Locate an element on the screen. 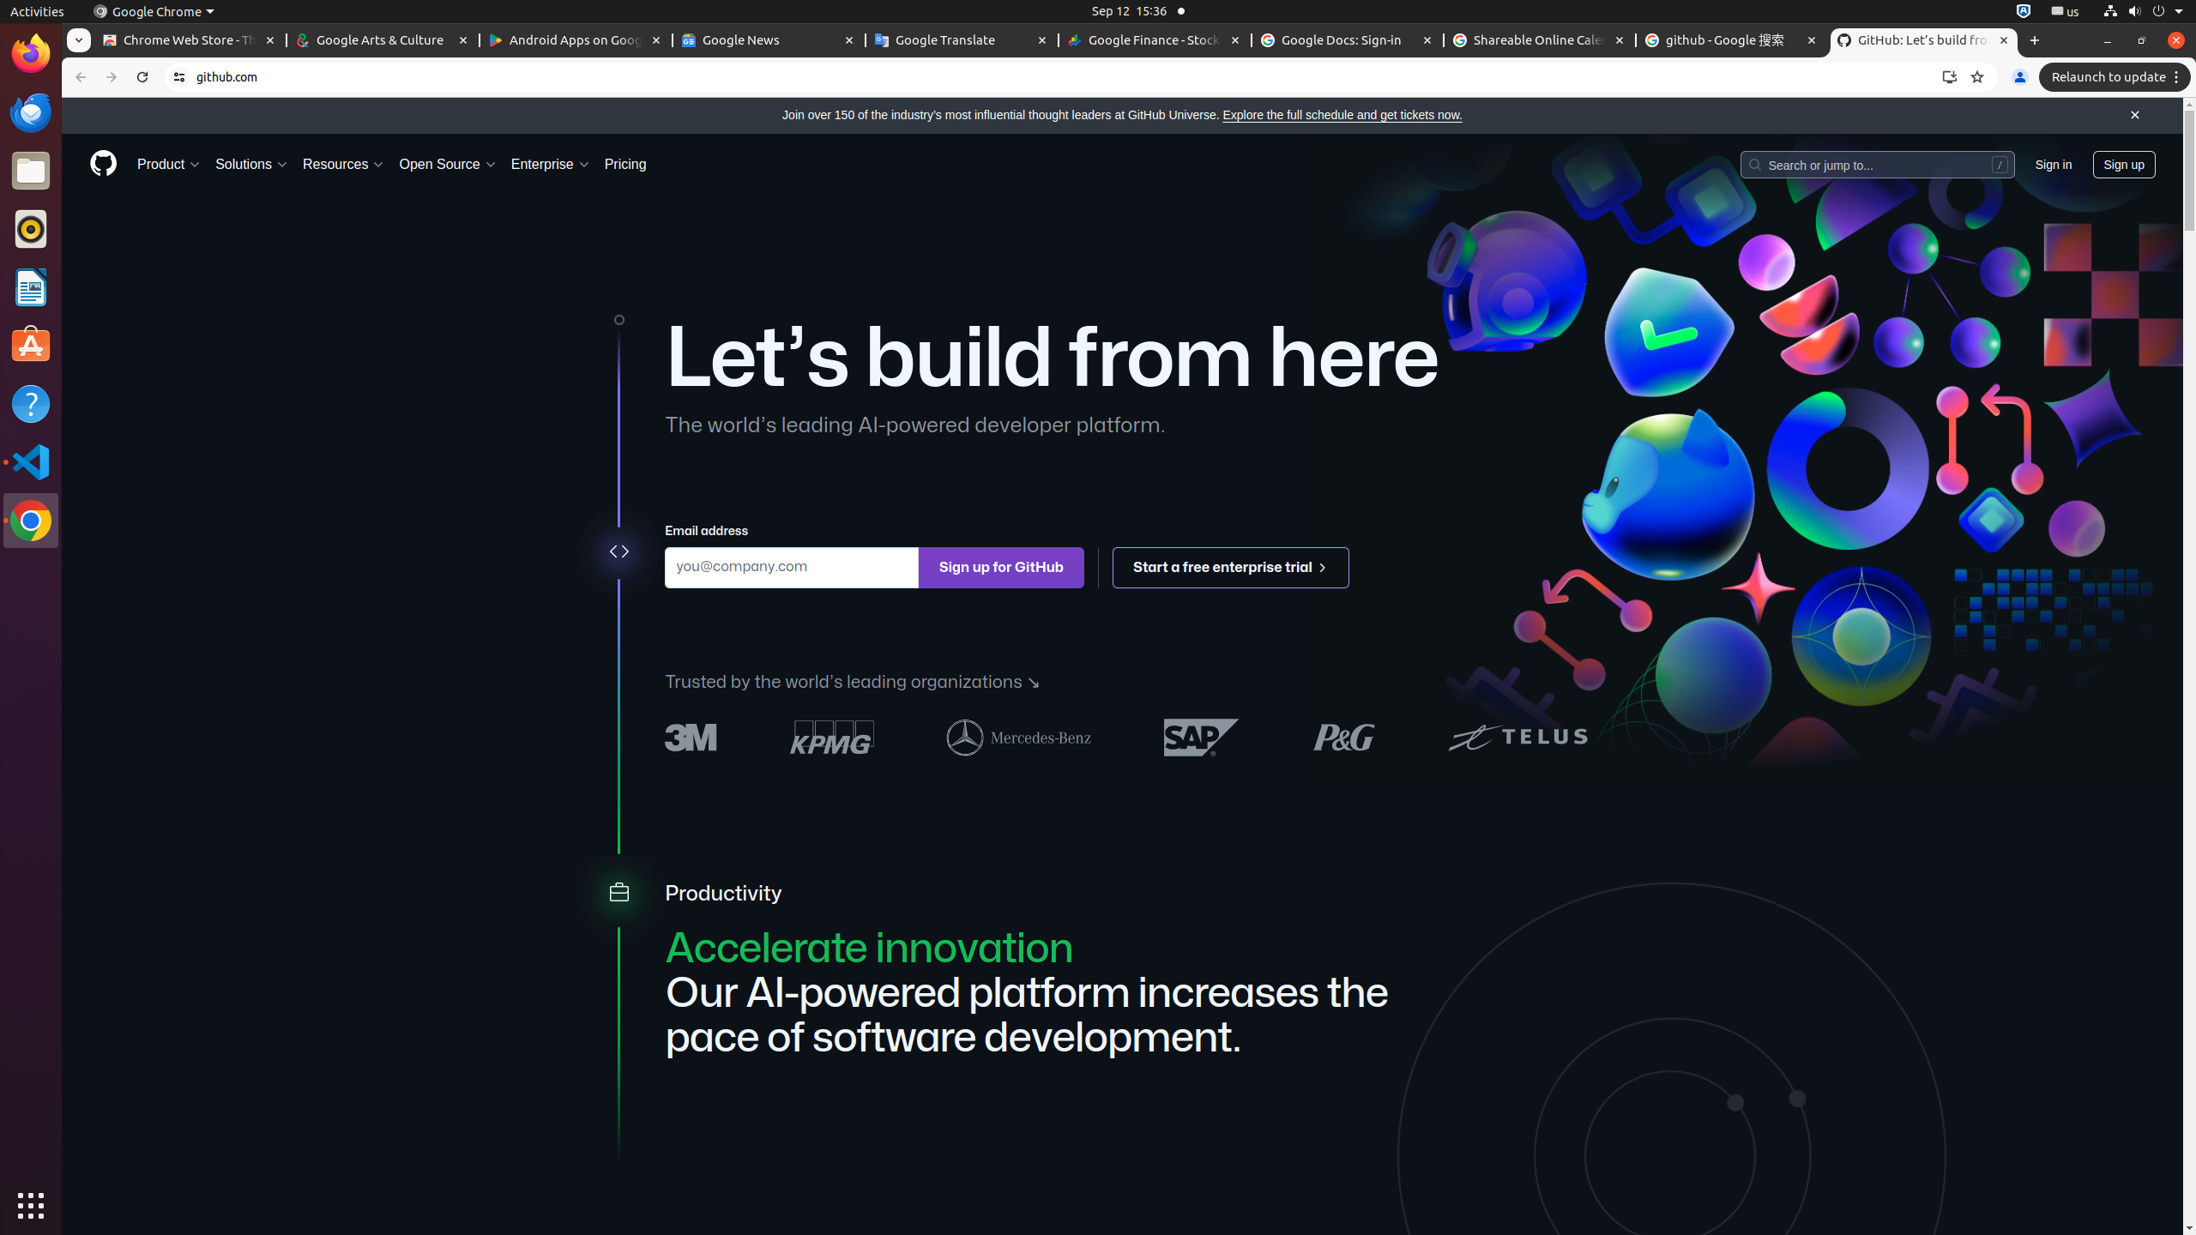 The height and width of the screenshot is (1235, 2196). Open Source is located at coordinates (448, 165).